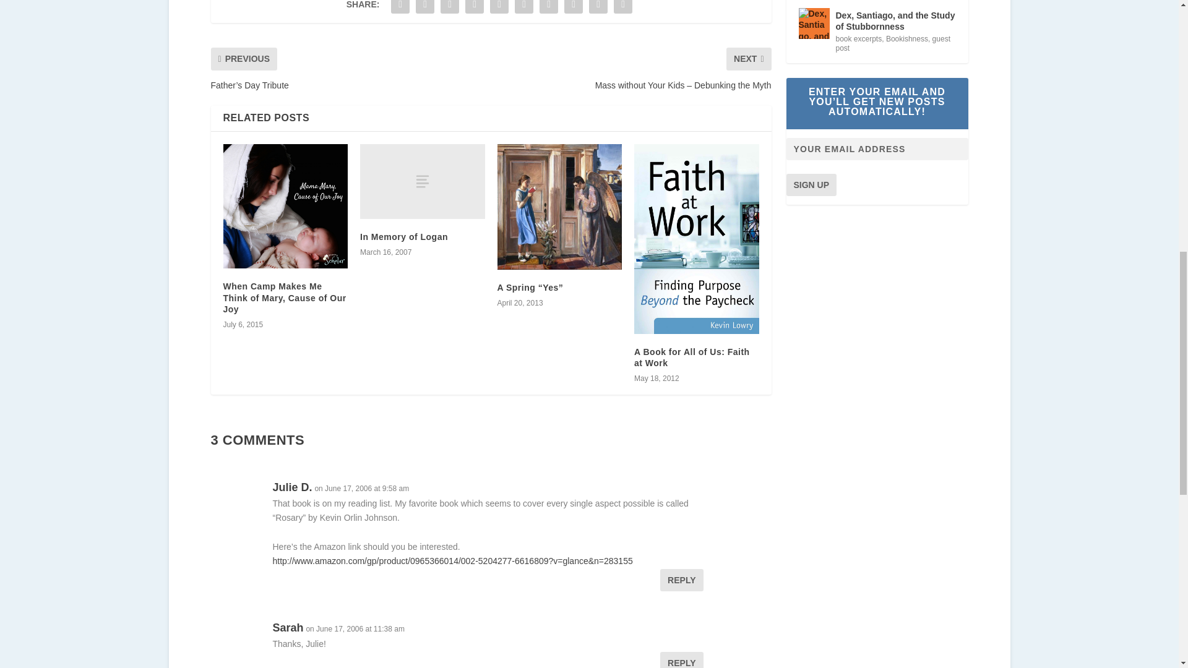 The image size is (1188, 668). Describe the element at coordinates (499, 9) in the screenshot. I see `Share "The Rosary, by Garry Wills" via Pinterest` at that location.